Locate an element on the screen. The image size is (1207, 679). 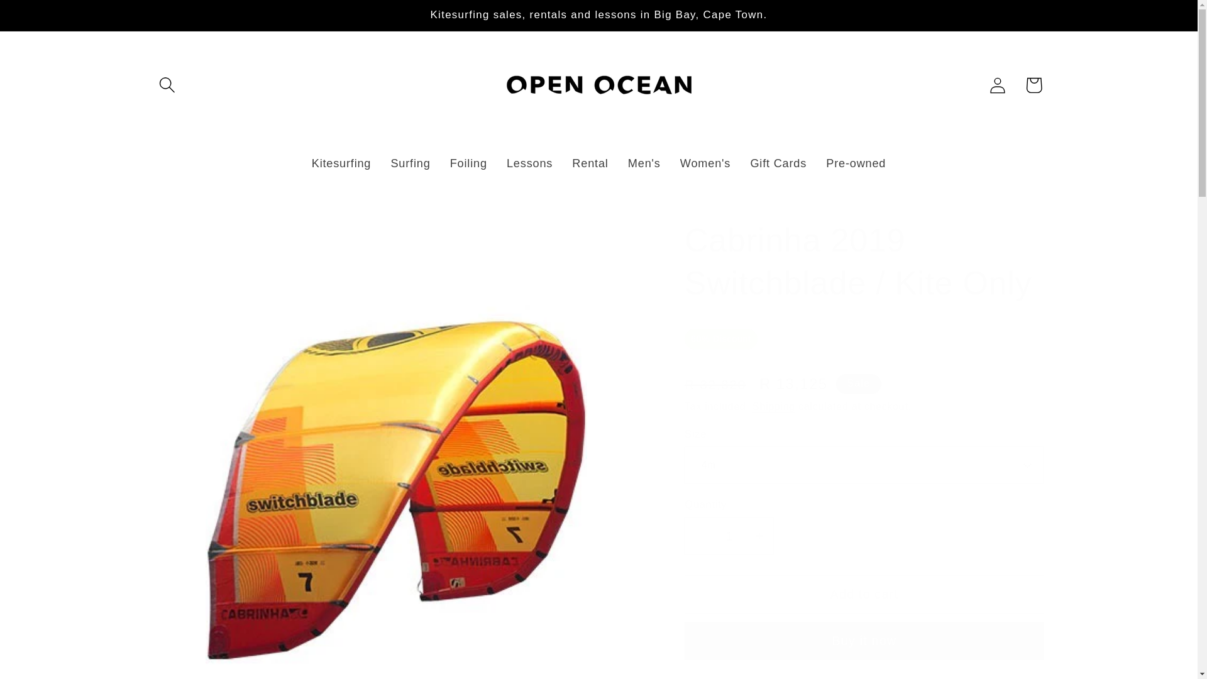
Cart is located at coordinates (1033, 85).